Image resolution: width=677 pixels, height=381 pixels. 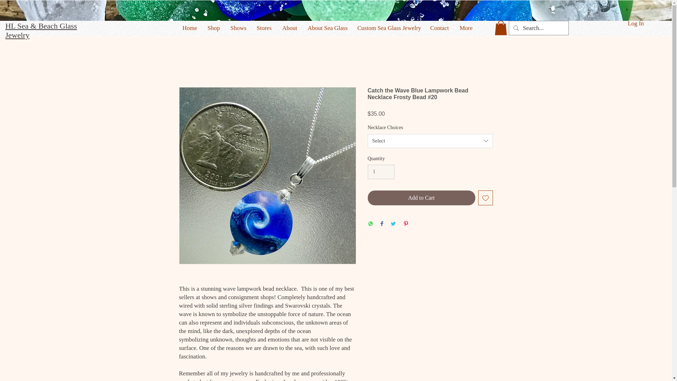 What do you see at coordinates (635, 23) in the screenshot?
I see `Log In` at bounding box center [635, 23].